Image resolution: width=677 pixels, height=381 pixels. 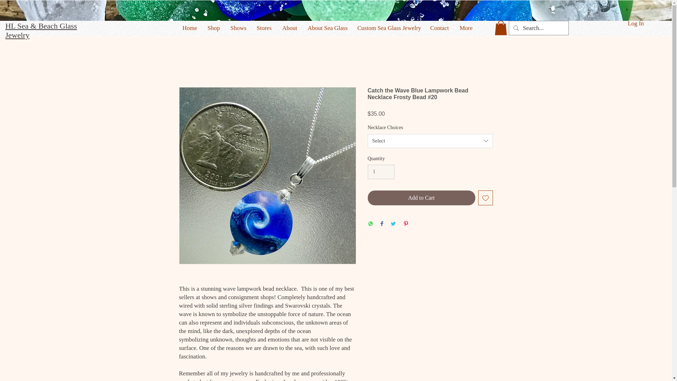 What do you see at coordinates (635, 23) in the screenshot?
I see `Log In` at bounding box center [635, 23].